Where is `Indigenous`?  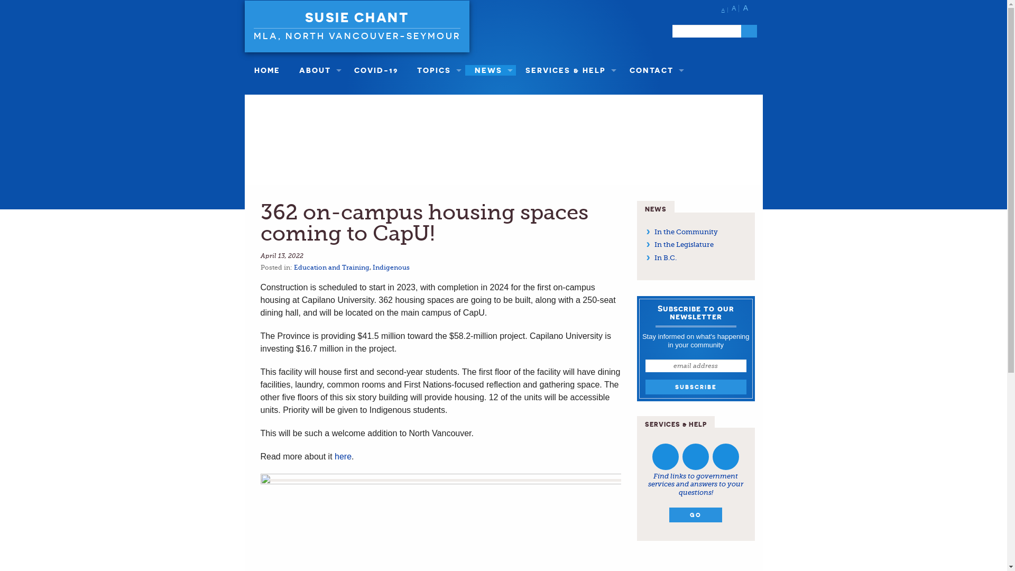
Indigenous is located at coordinates (391, 268).